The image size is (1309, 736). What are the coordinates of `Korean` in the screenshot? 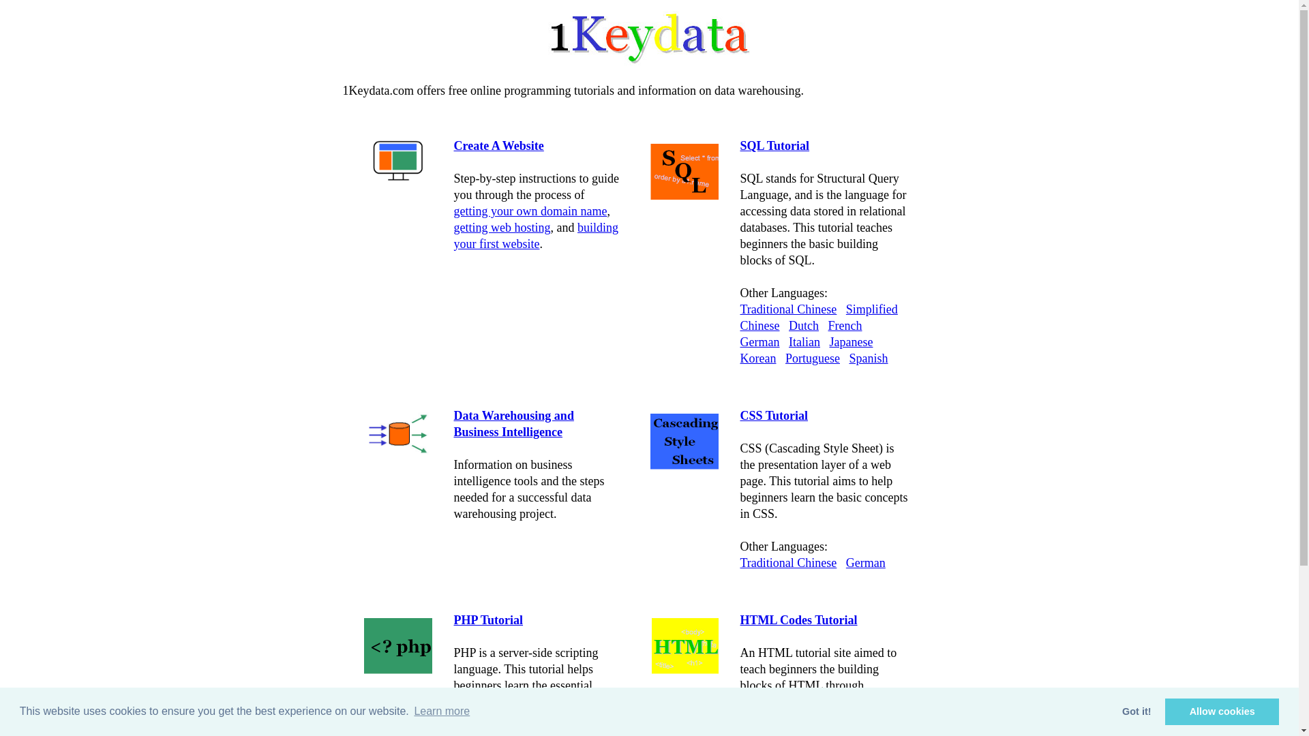 It's located at (758, 358).